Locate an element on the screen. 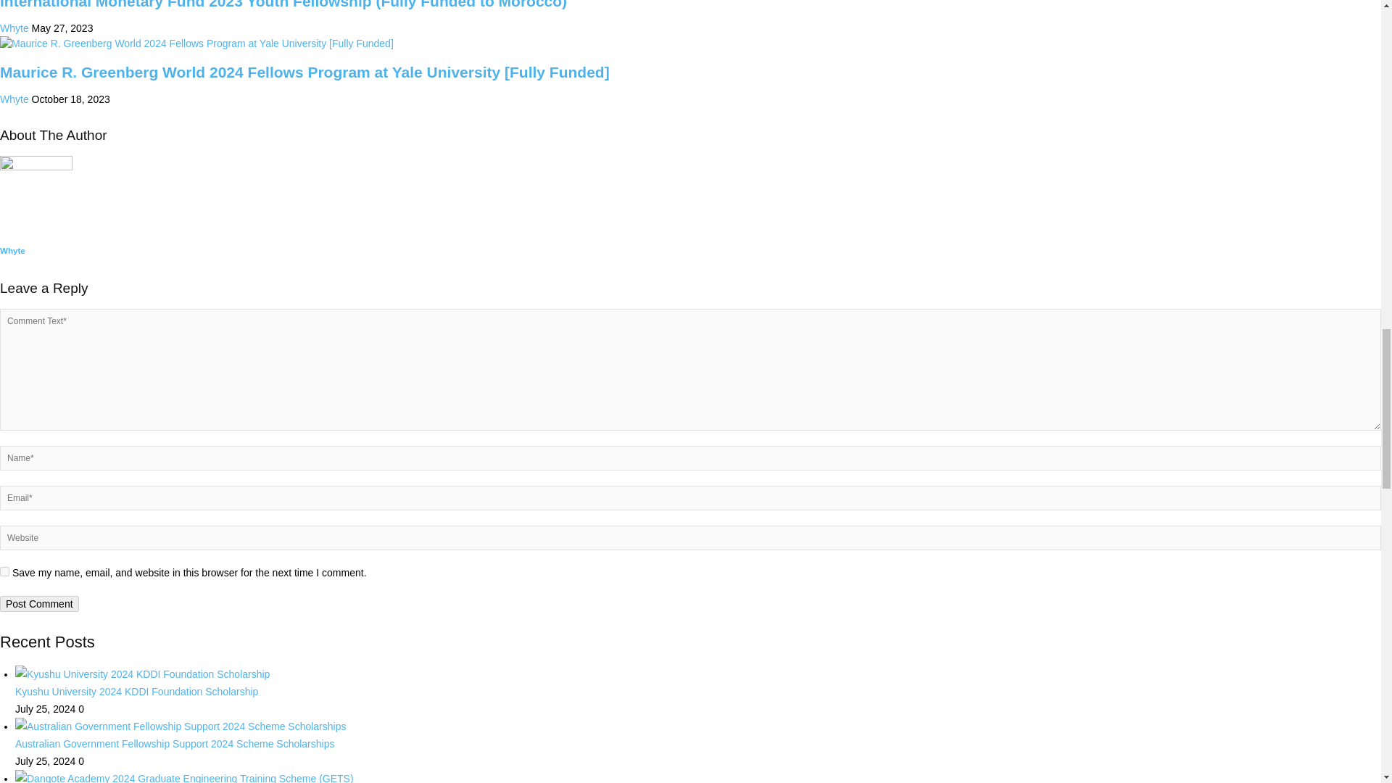 This screenshot has width=1392, height=783. yes is located at coordinates (4, 571).